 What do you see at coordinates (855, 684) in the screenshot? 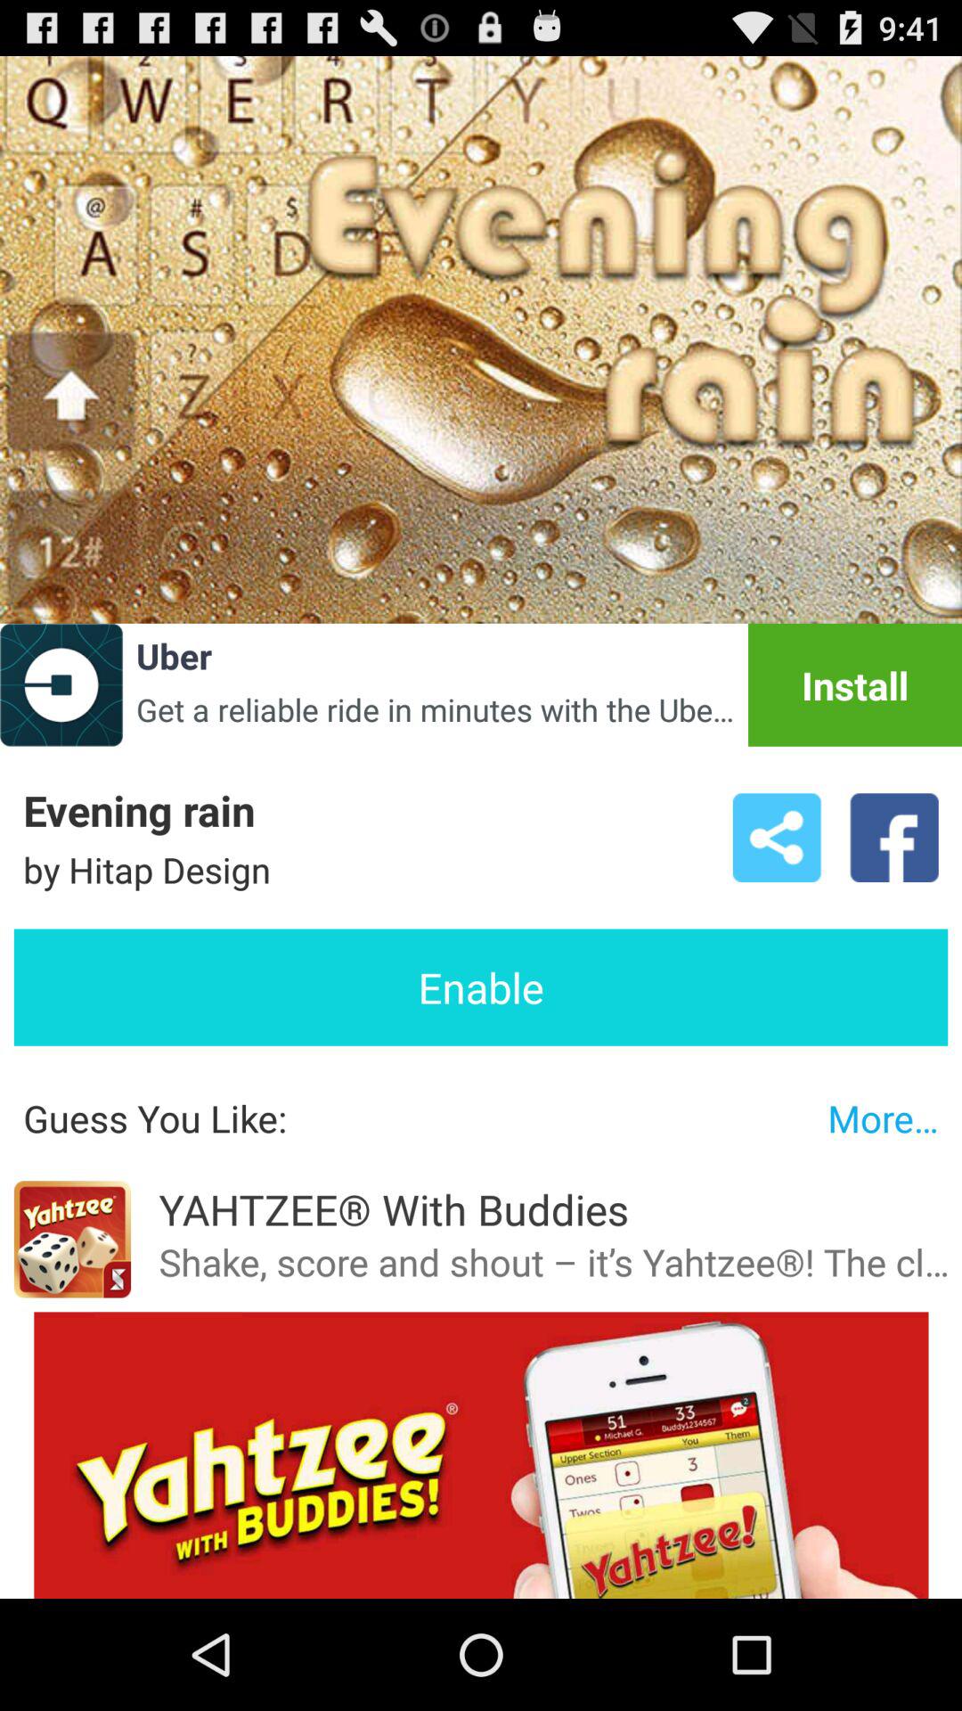
I see `click on install button` at bounding box center [855, 684].